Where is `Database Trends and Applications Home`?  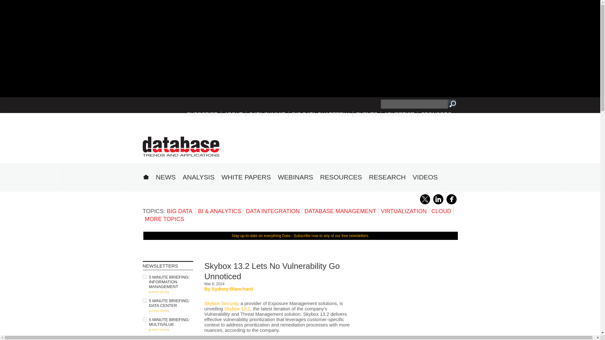 Database Trends and Applications Home is located at coordinates (146, 176).